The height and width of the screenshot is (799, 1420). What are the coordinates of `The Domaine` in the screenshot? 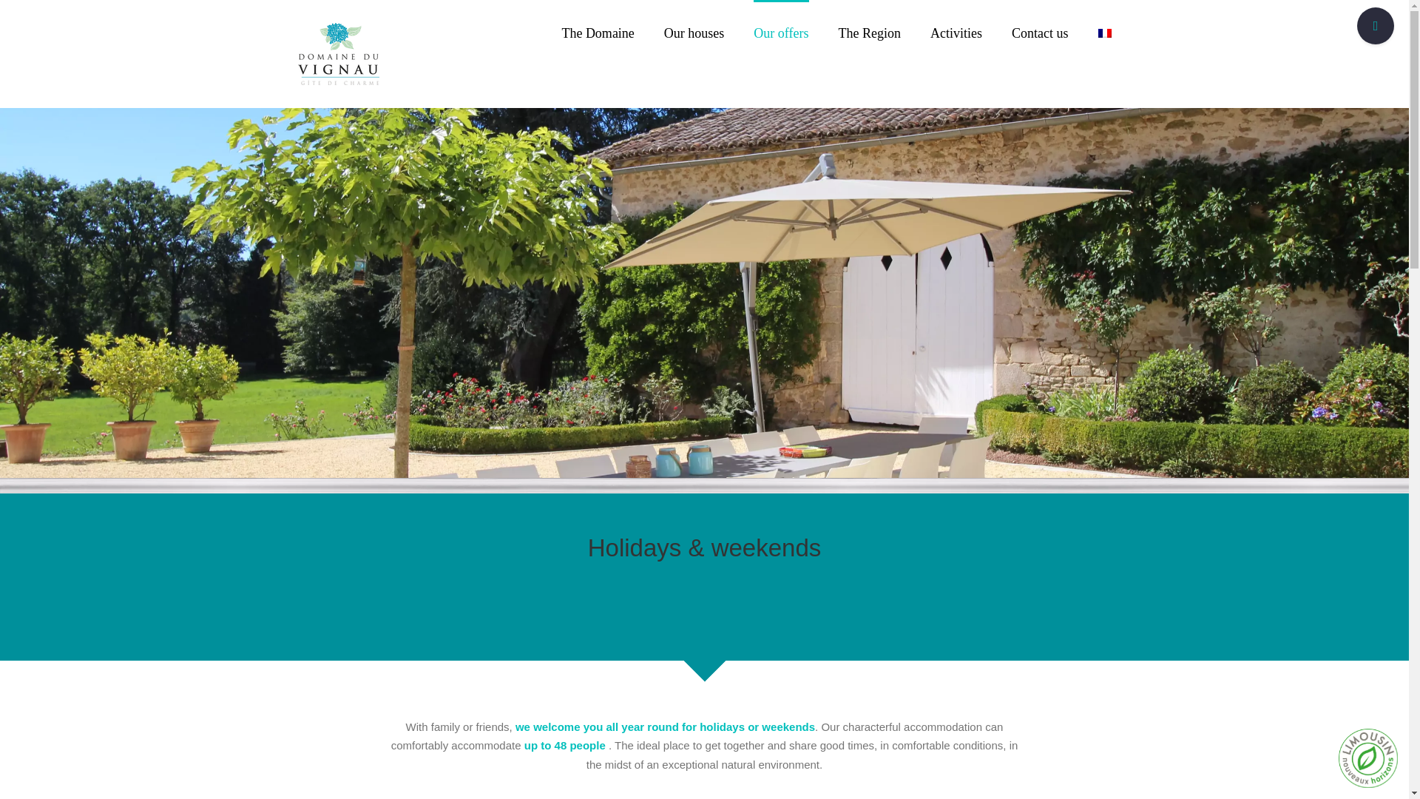 It's located at (597, 32).